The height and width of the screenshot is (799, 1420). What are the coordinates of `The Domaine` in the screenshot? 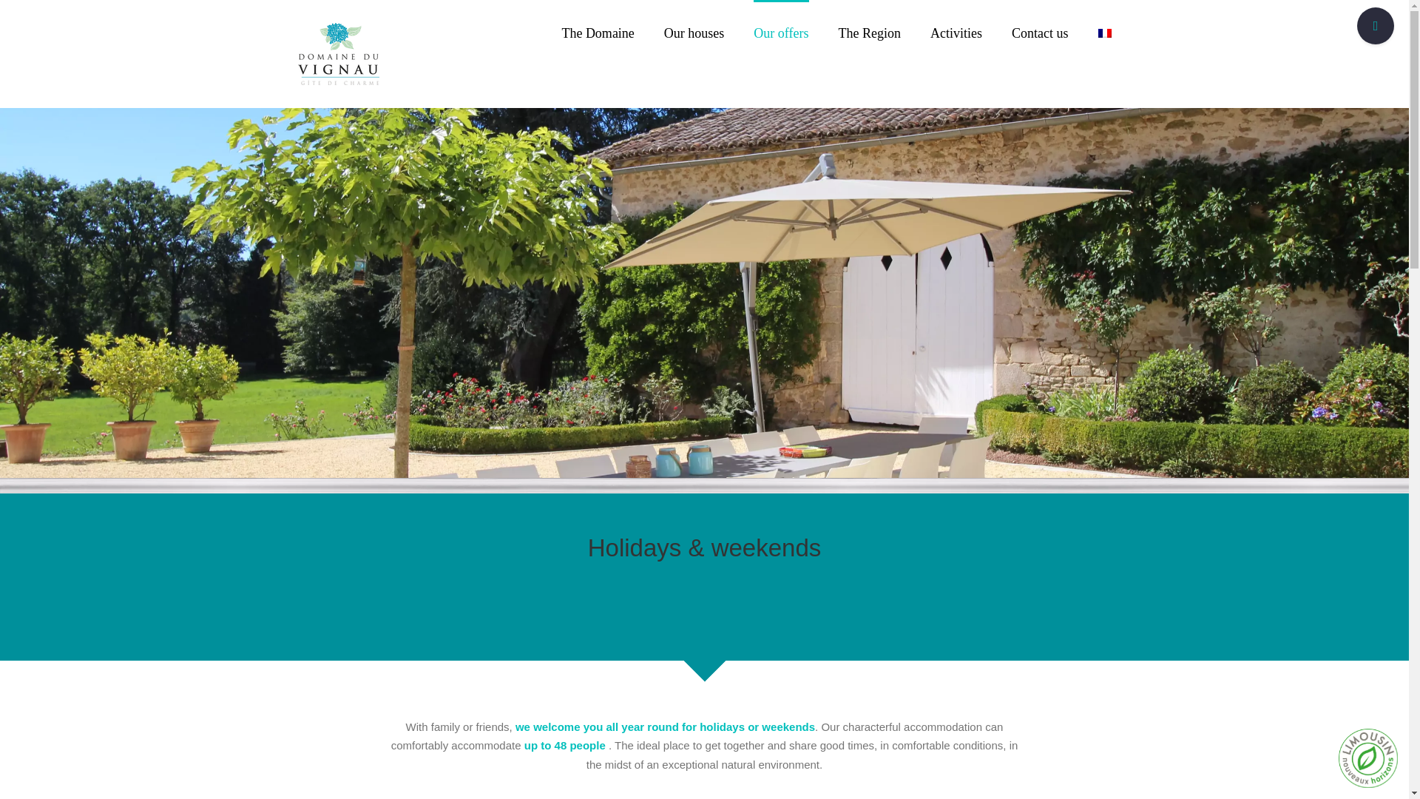 It's located at (597, 32).